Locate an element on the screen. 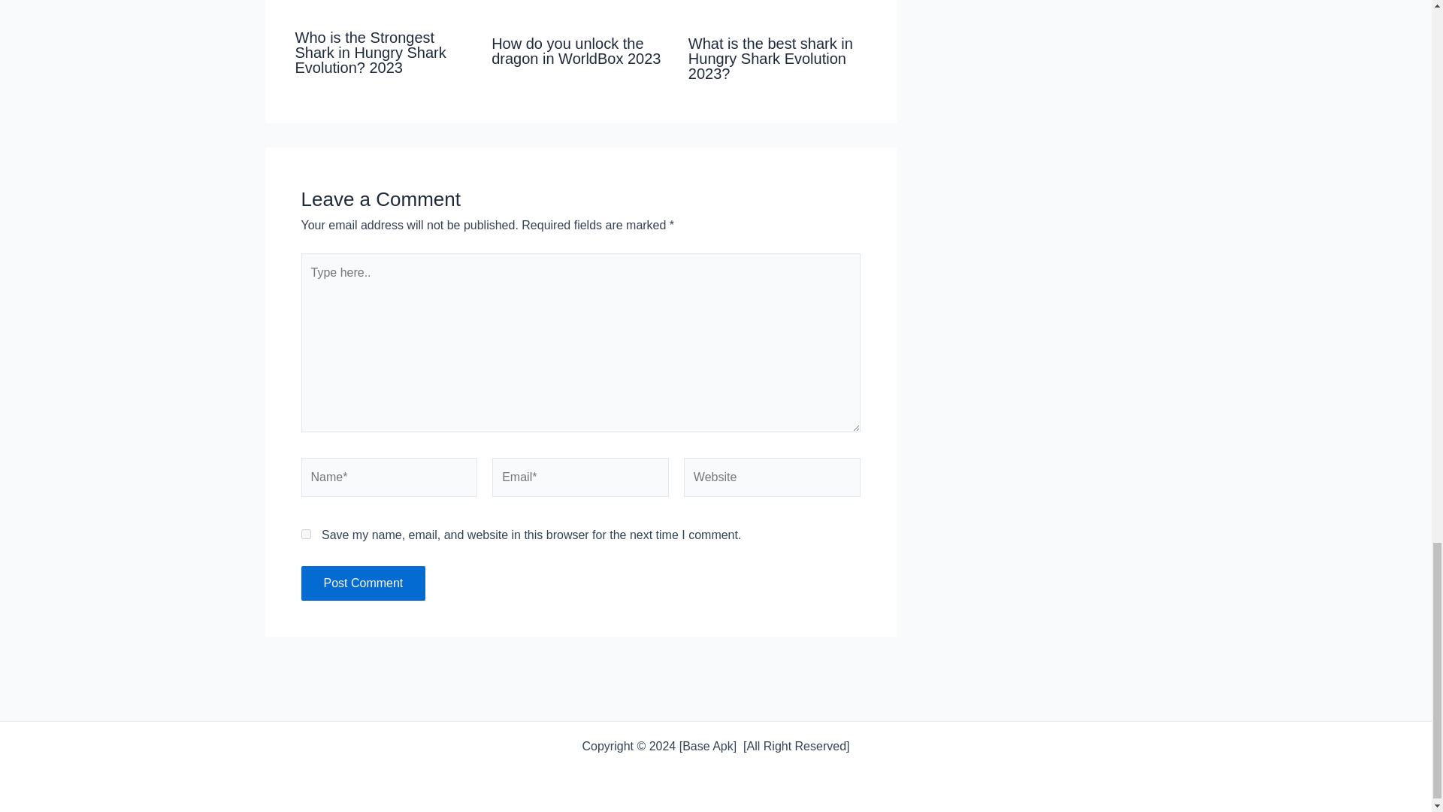  Love is located at coordinates (777, 12).